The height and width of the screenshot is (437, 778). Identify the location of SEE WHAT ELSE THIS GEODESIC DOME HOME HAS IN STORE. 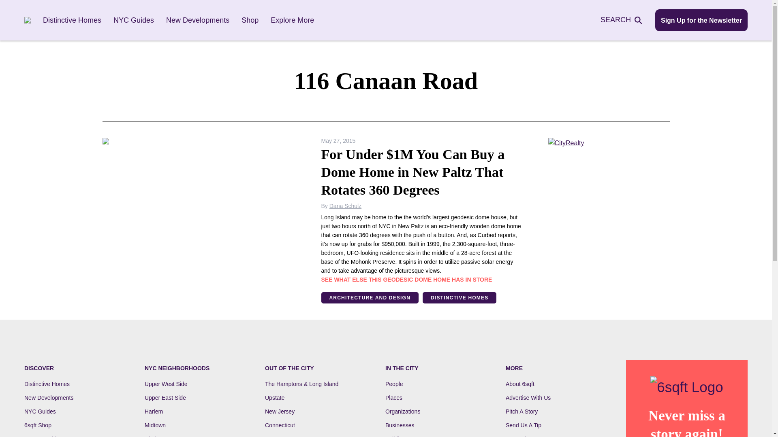
(406, 279).